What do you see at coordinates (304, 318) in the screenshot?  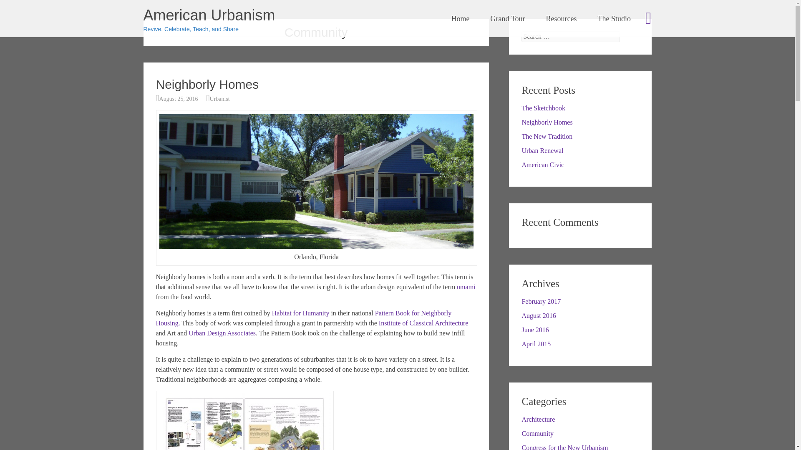 I see `Pattern Book for Neighborly Housing.` at bounding box center [304, 318].